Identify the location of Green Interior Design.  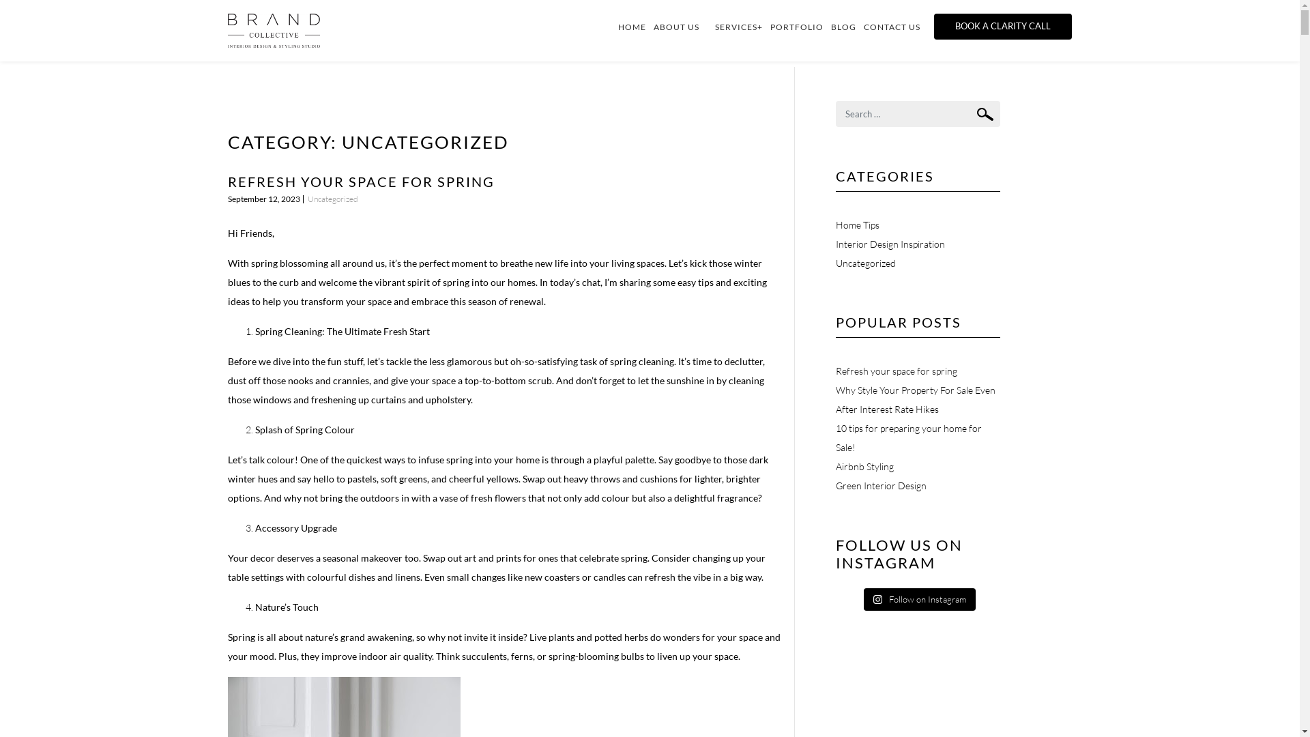
(882, 486).